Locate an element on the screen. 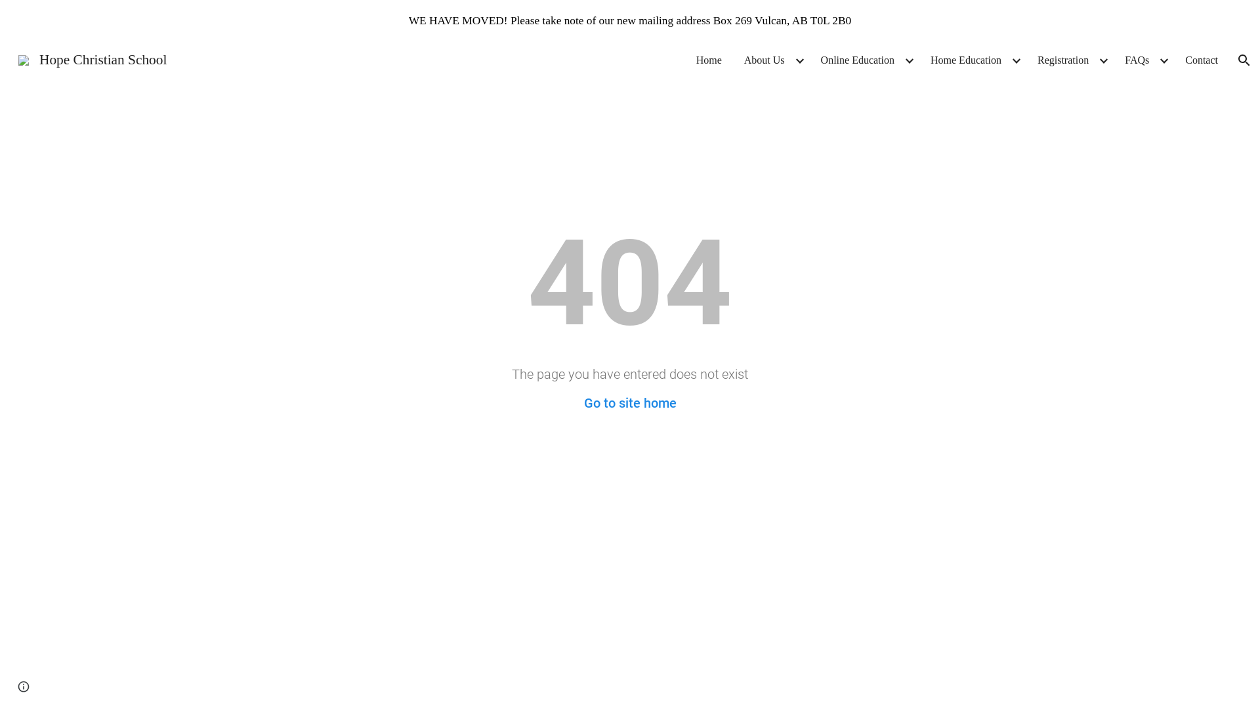 This screenshot has width=1260, height=709. Contact is located at coordinates (1202, 60).